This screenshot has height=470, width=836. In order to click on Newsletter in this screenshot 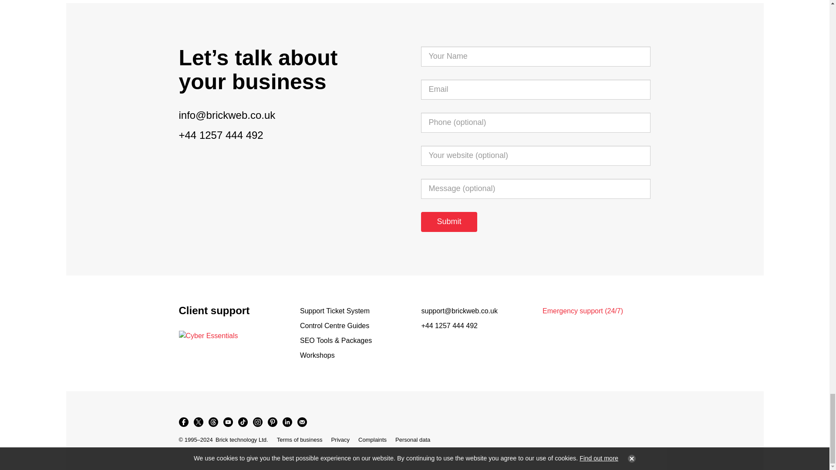, I will do `click(301, 422)`.